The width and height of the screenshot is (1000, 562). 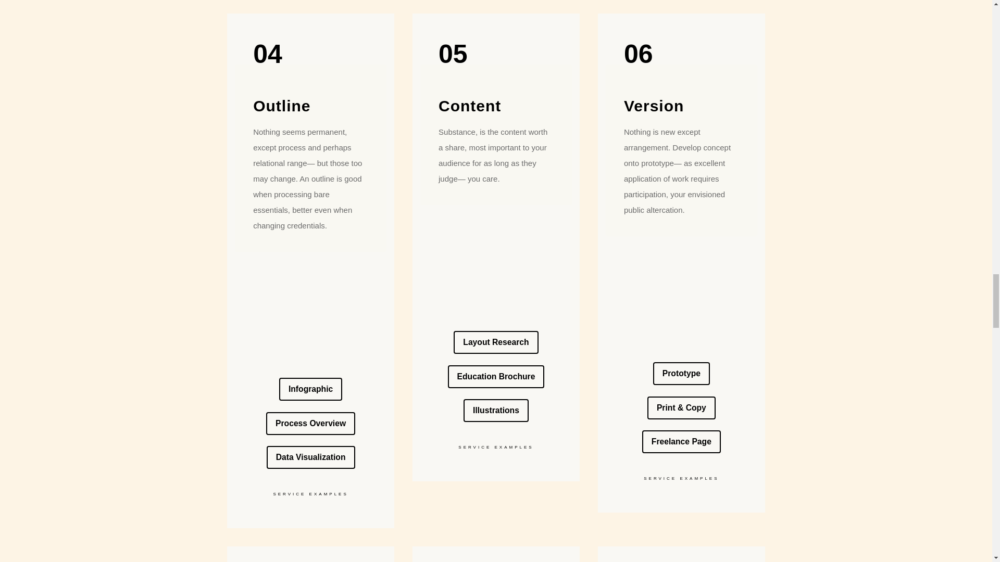 What do you see at coordinates (310, 423) in the screenshot?
I see `Process Overview` at bounding box center [310, 423].